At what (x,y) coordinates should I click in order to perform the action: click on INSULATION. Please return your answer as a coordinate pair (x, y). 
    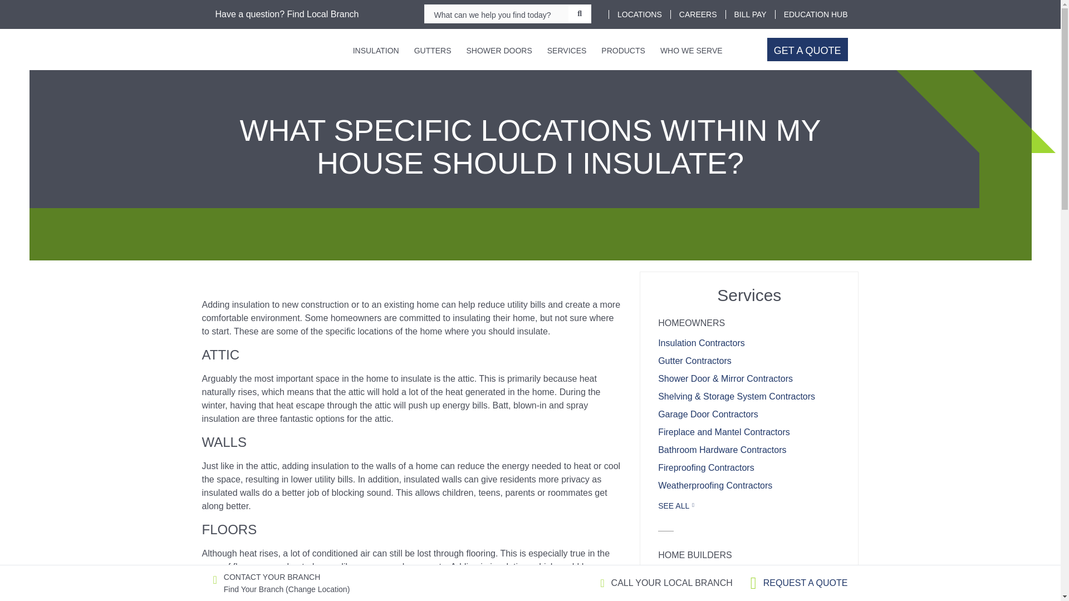
    Looking at the image, I should click on (379, 49).